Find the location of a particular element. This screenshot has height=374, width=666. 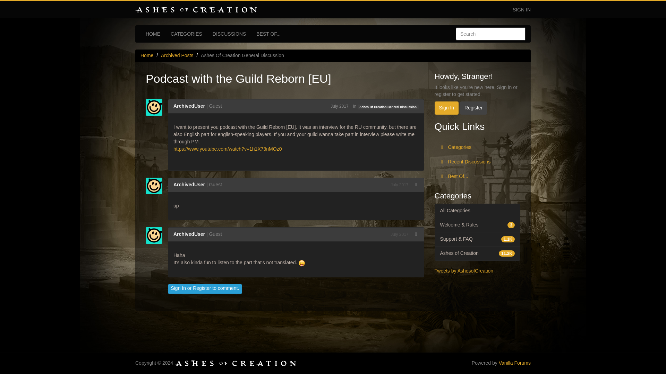

CATEGORIES is located at coordinates (186, 34).